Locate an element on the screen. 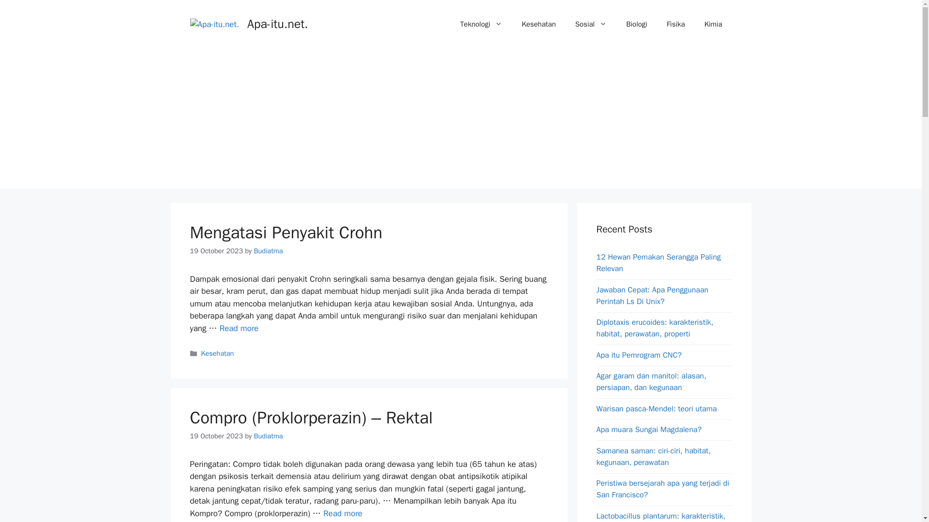 The width and height of the screenshot is (929, 522). Mengatasi Penyakit Crohn is located at coordinates (239, 328).